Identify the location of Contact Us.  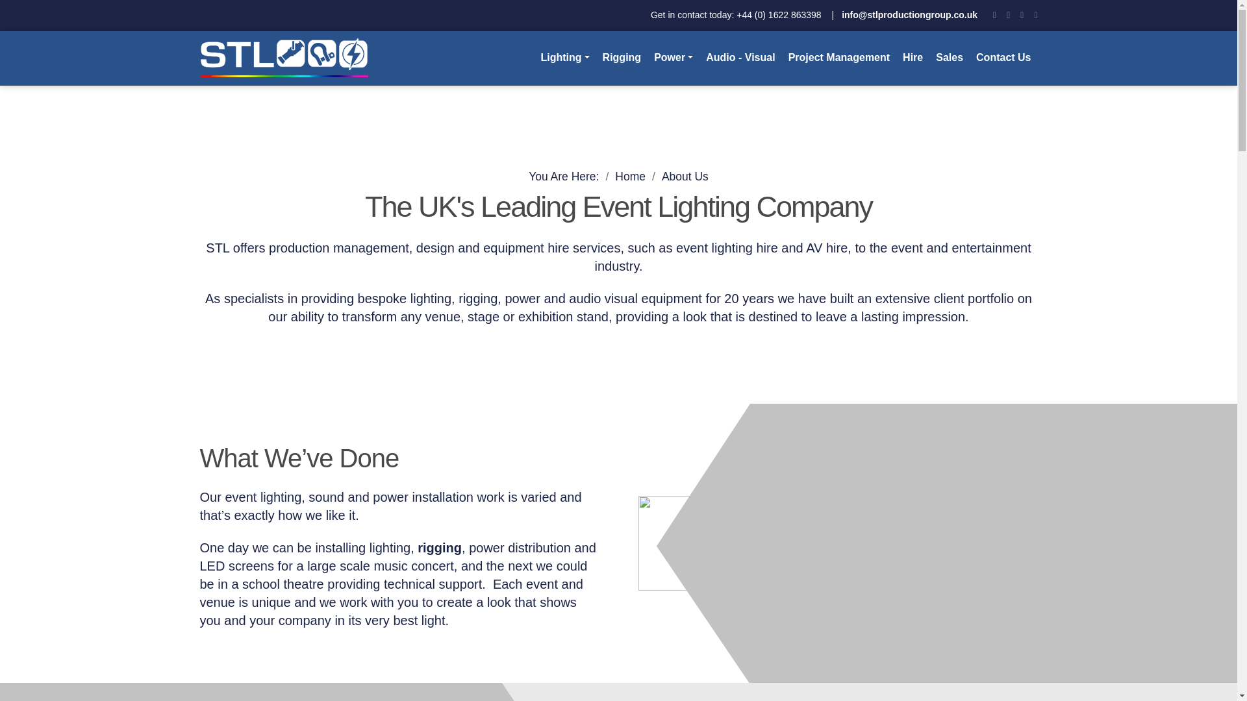
(1003, 57).